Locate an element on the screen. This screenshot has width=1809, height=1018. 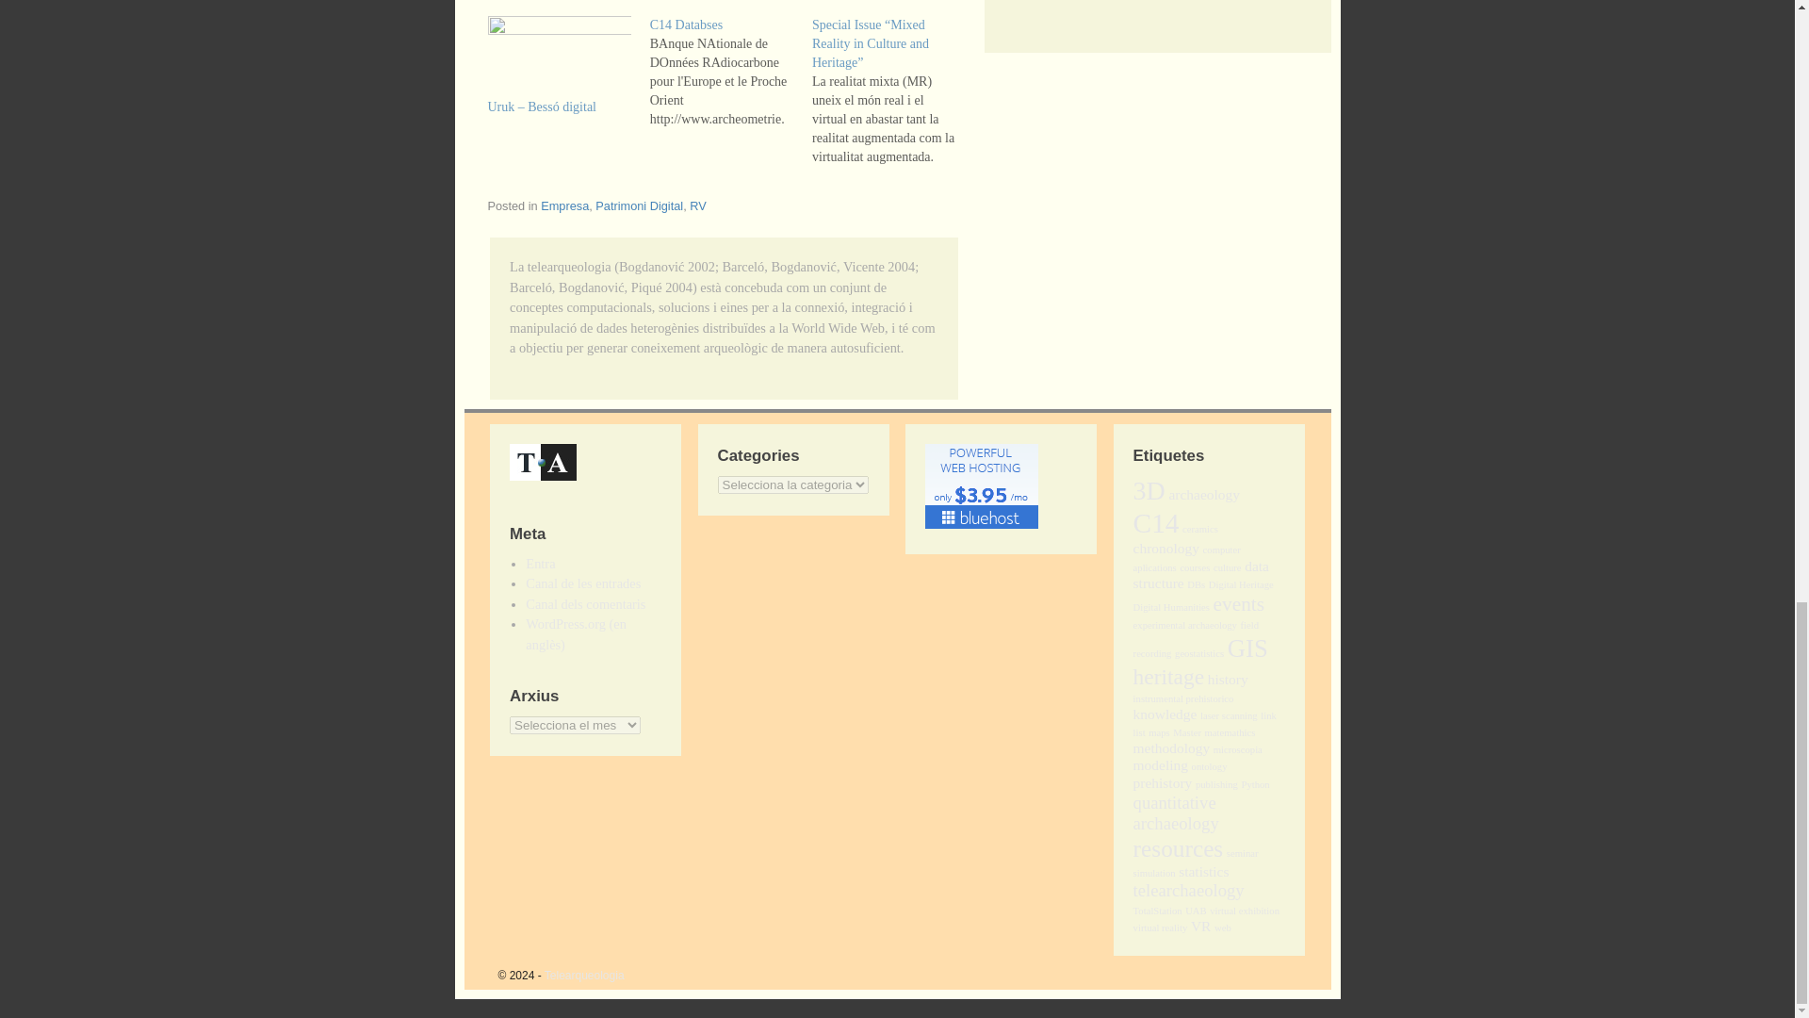
C14 Databses is located at coordinates (686, 25).